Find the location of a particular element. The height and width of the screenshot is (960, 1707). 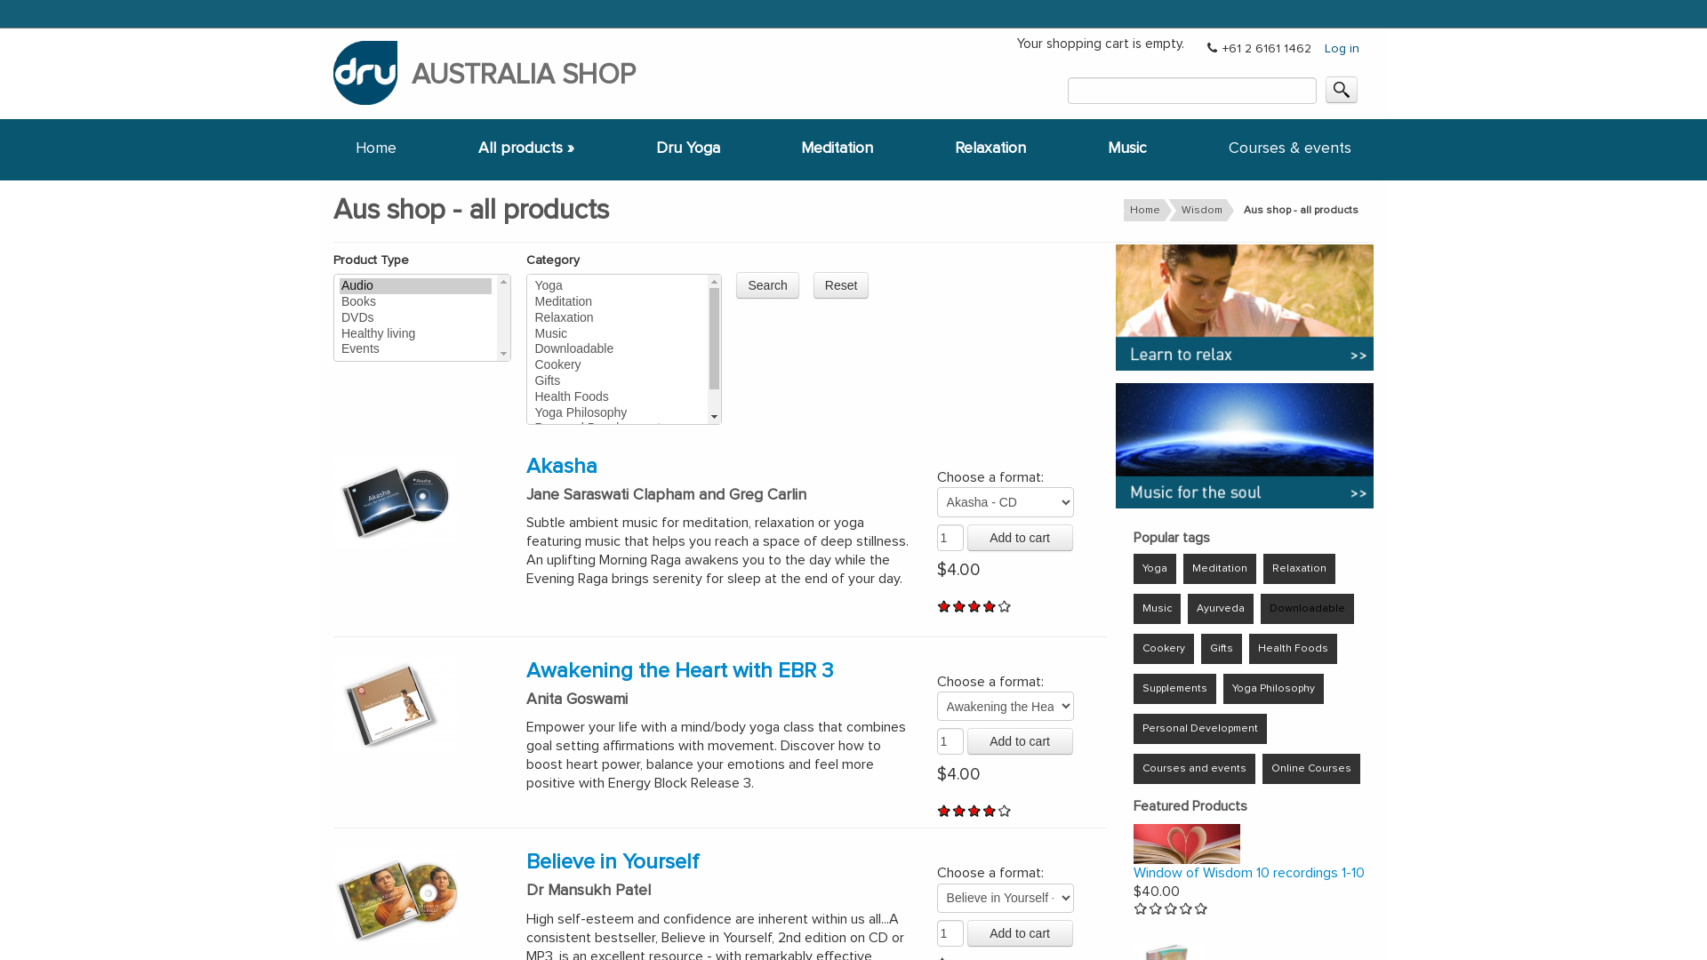

Relaxation is located at coordinates (1300, 569).